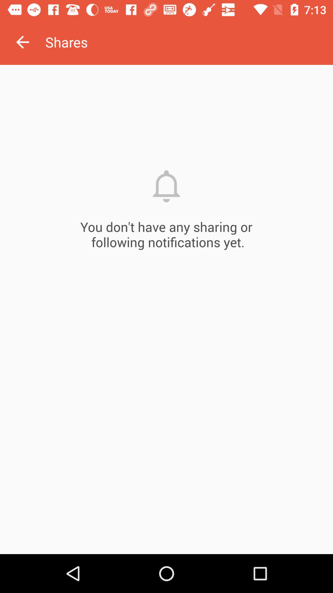  Describe the element at coordinates (23, 42) in the screenshot. I see `open the item next to the shares icon` at that location.